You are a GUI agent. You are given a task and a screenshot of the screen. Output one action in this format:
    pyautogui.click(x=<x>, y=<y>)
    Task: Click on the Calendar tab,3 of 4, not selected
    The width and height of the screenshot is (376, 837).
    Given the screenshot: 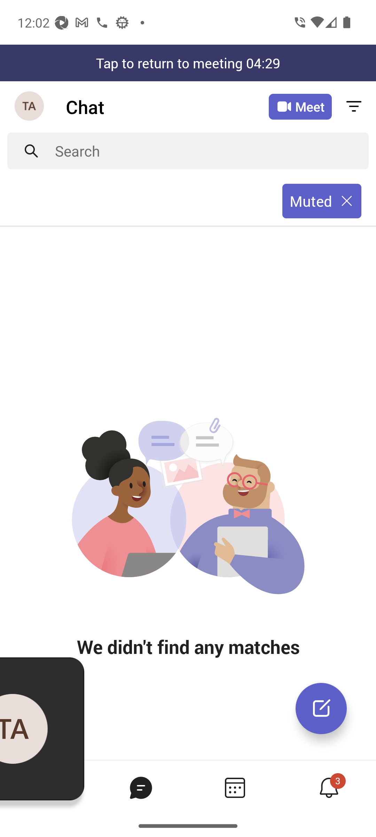 What is the action you would take?
    pyautogui.click(x=235, y=787)
    